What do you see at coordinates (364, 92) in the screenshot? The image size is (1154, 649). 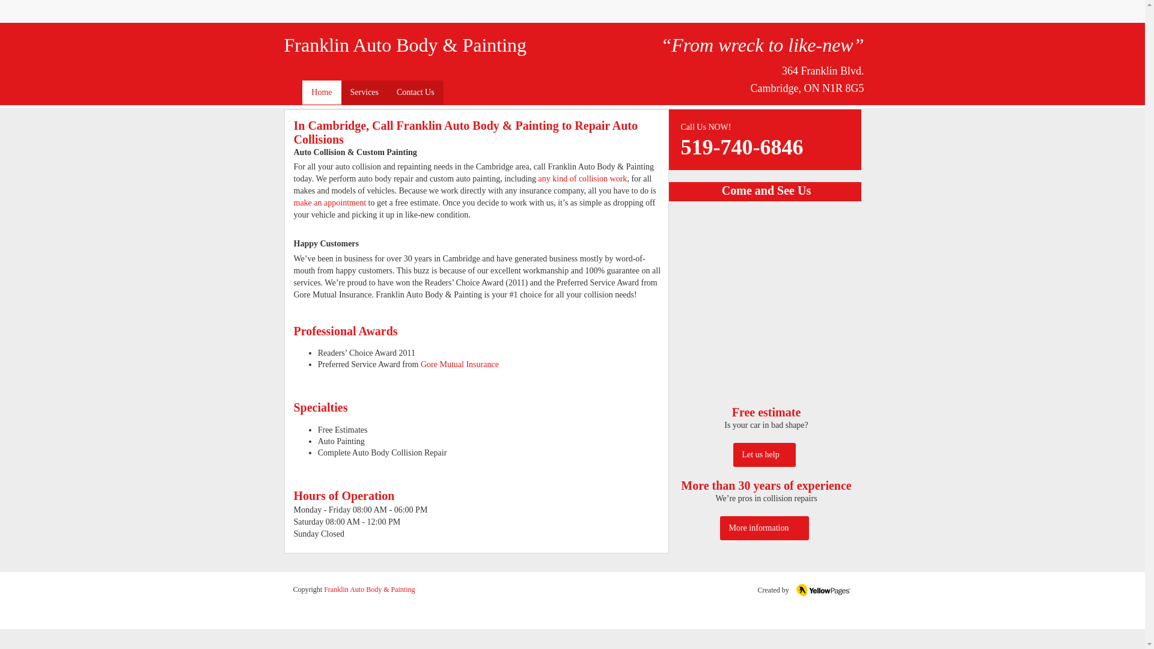 I see `Services` at bounding box center [364, 92].